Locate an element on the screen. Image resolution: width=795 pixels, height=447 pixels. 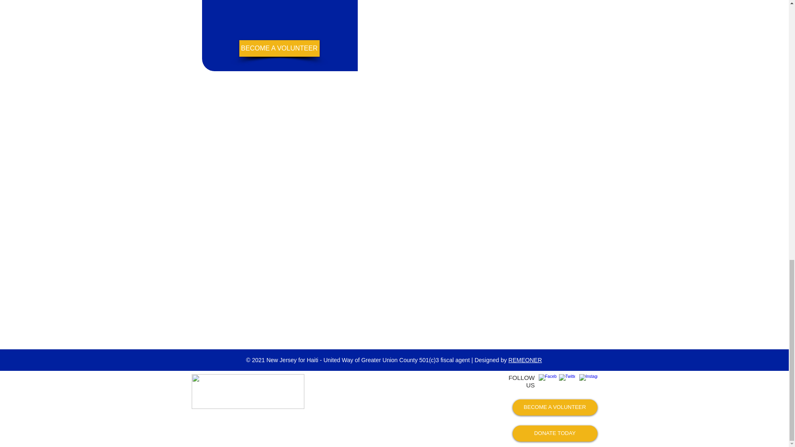
REMEONER is located at coordinates (525, 360).